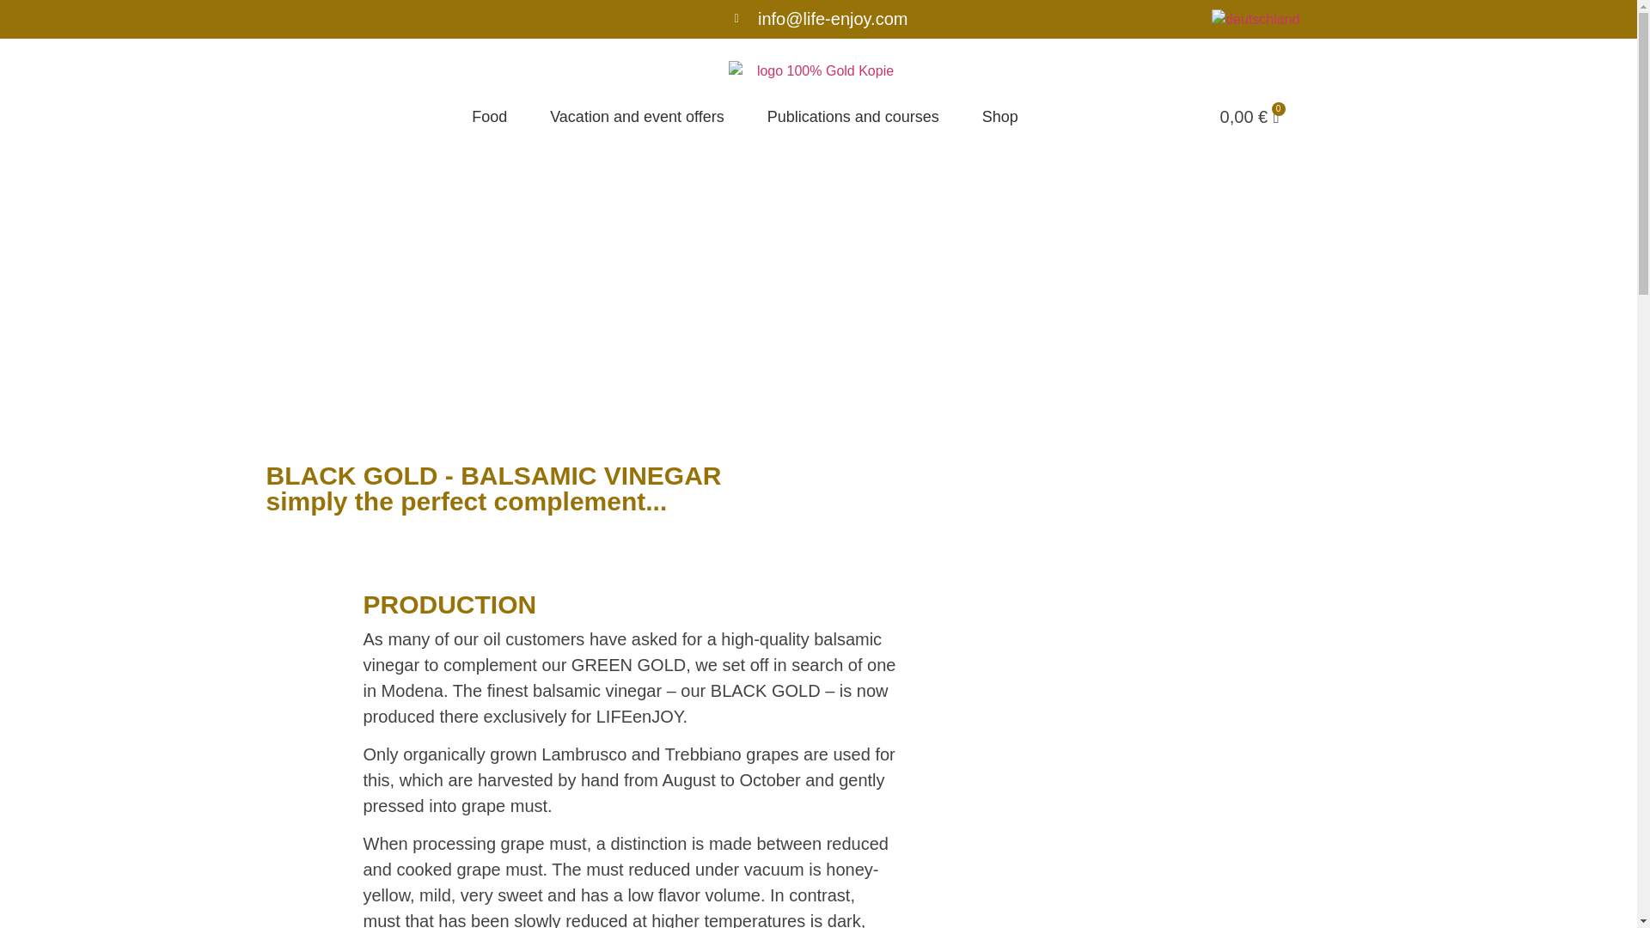  What do you see at coordinates (852, 117) in the screenshot?
I see `Publications and courses` at bounding box center [852, 117].